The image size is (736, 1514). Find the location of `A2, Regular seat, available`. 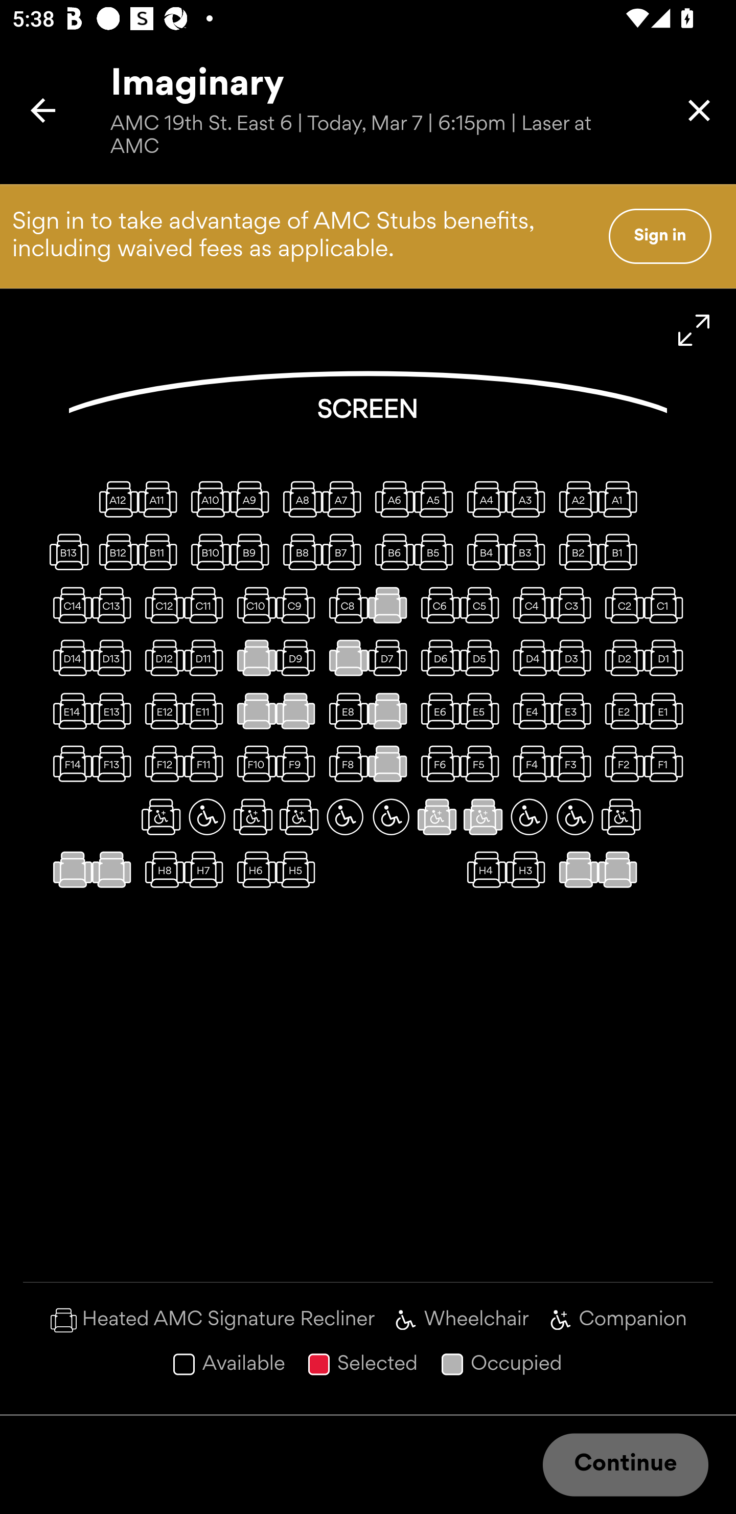

A2, Regular seat, available is located at coordinates (574, 499).